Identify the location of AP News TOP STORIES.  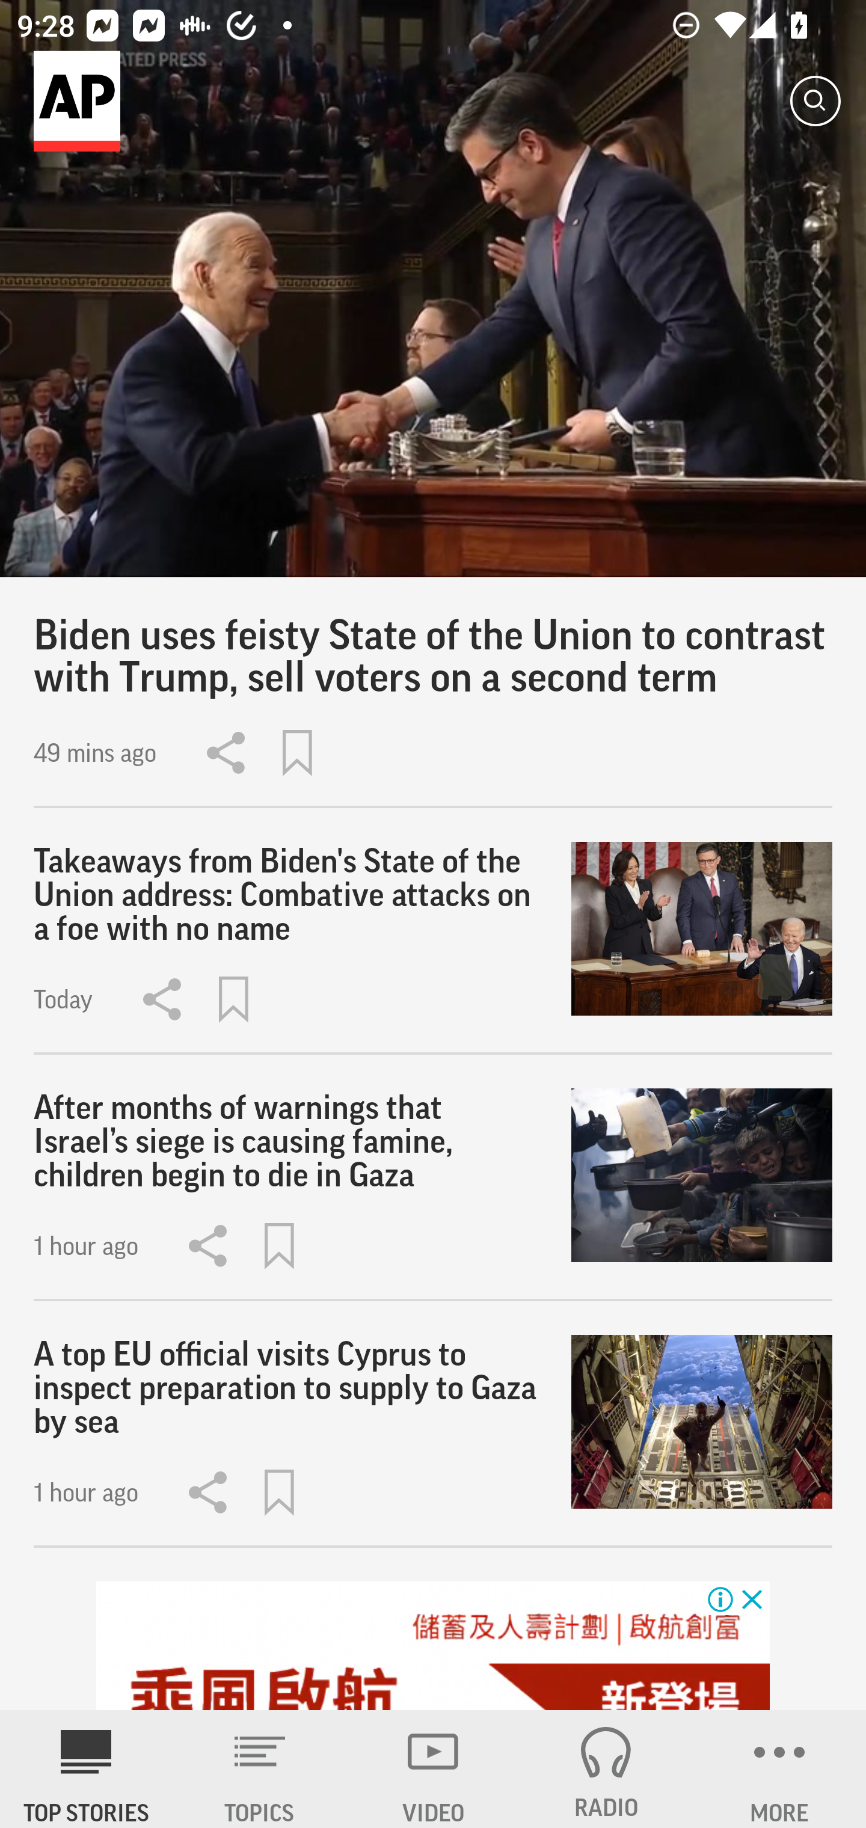
(87, 1769).